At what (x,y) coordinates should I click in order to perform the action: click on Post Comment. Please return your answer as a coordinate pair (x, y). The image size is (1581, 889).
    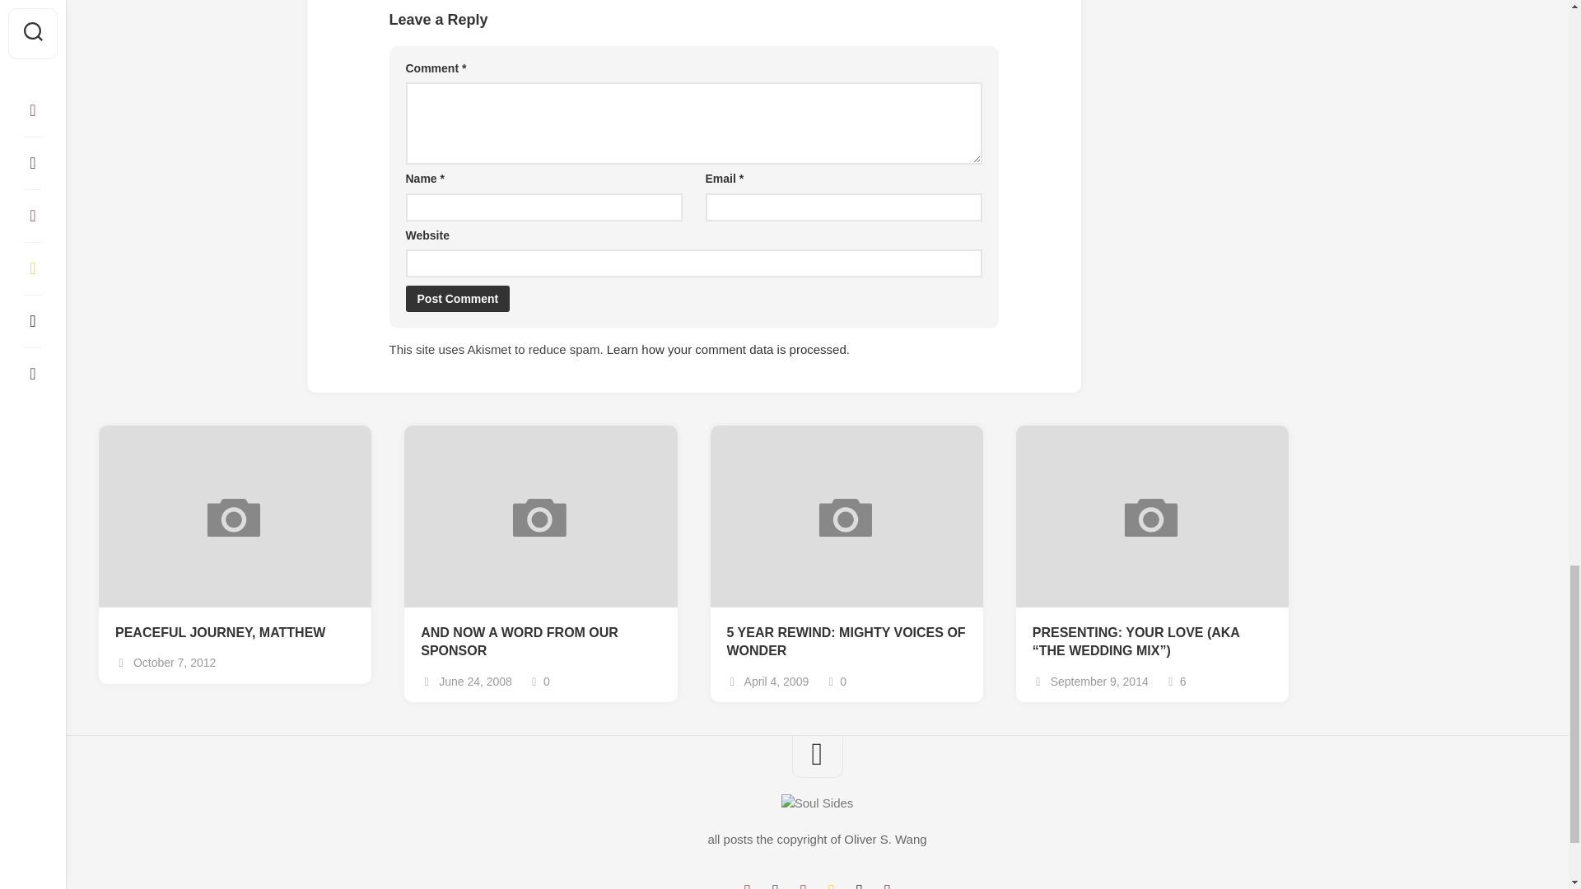
    Looking at the image, I should click on (456, 298).